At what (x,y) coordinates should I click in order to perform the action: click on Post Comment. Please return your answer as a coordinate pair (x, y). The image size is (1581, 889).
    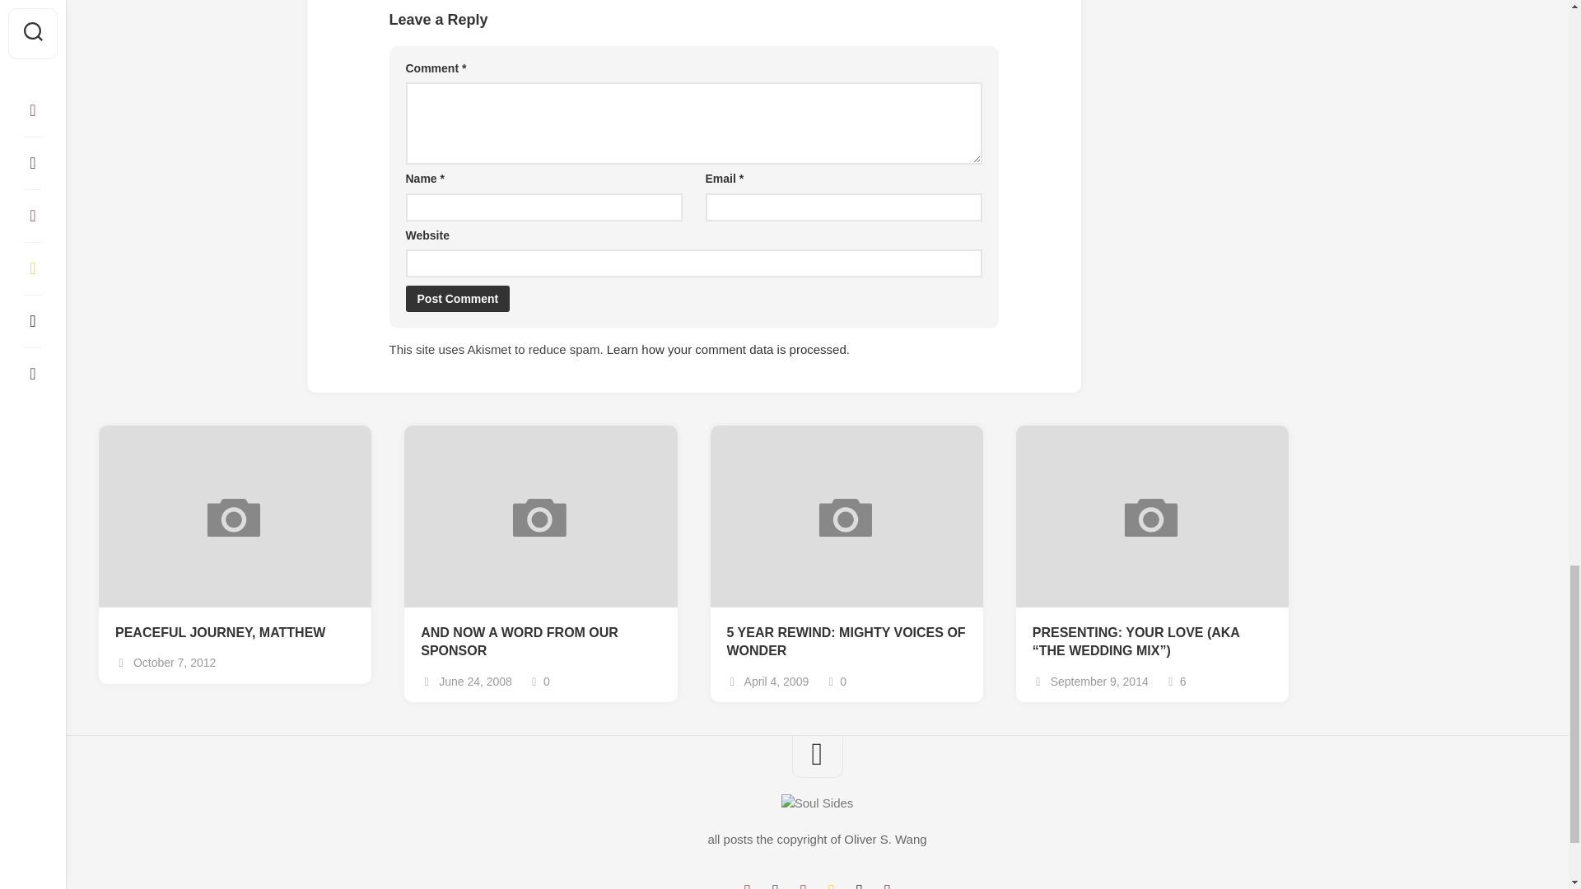
    Looking at the image, I should click on (456, 298).